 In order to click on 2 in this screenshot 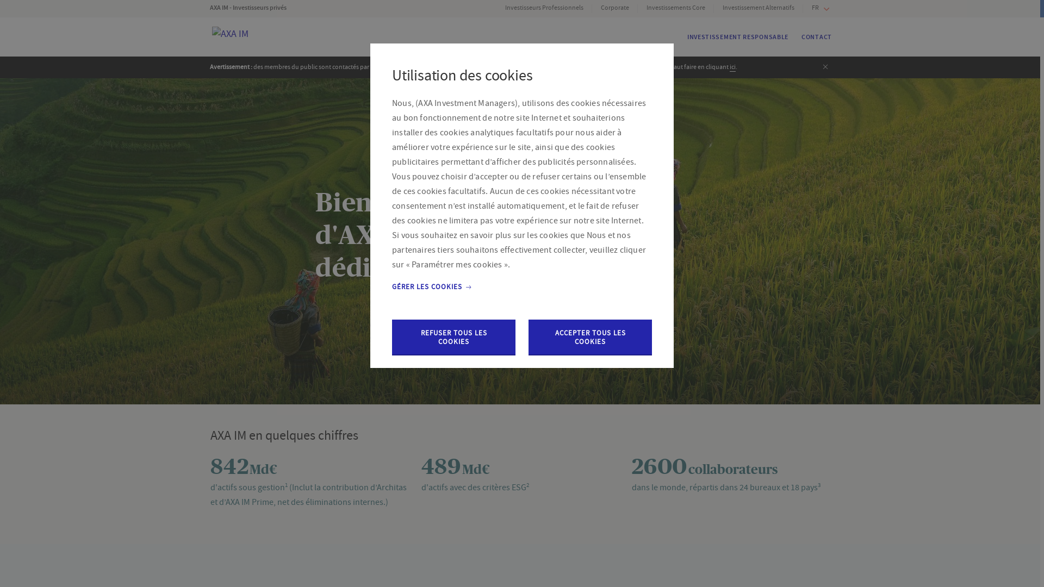, I will do `click(527, 485)`.